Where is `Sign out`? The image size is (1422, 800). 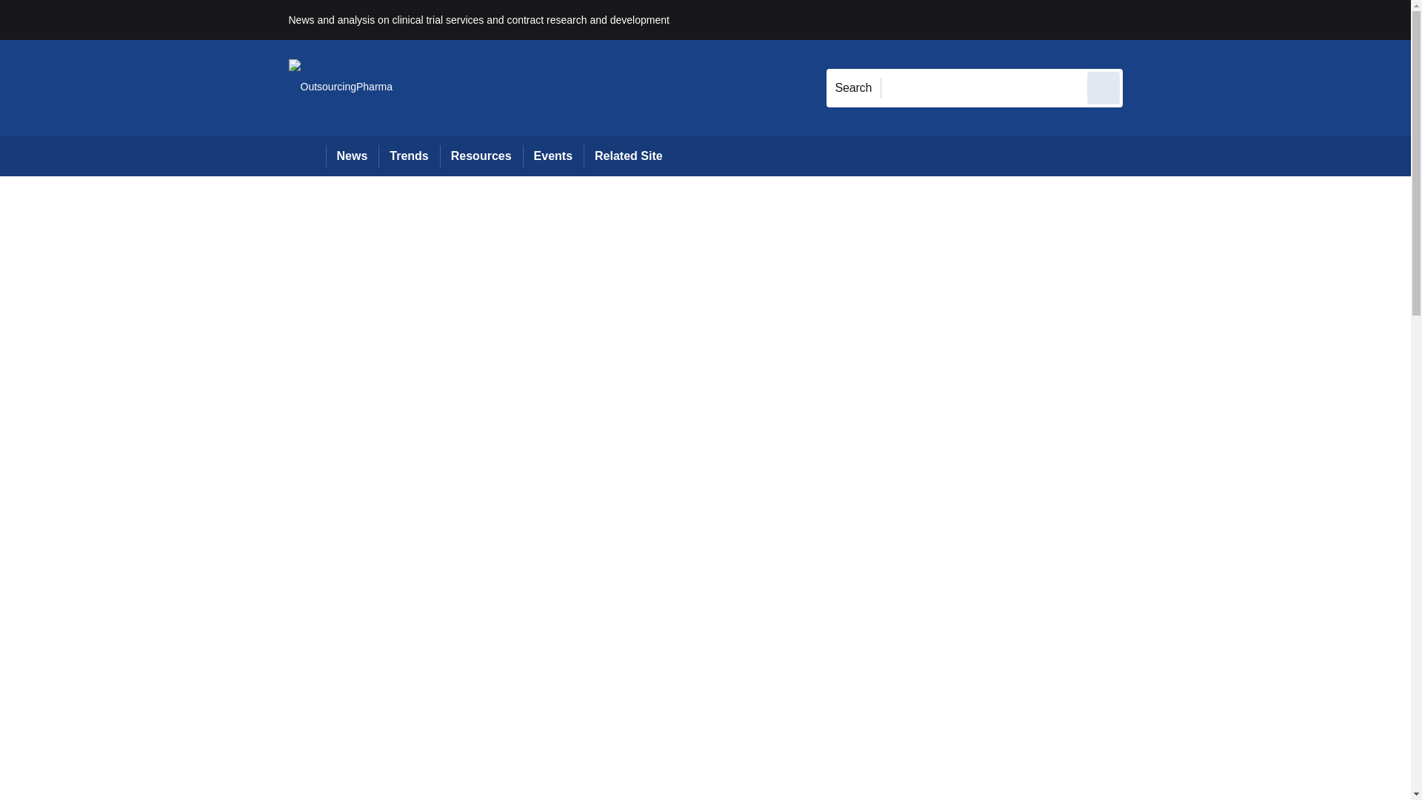 Sign out is located at coordinates (1147, 19).